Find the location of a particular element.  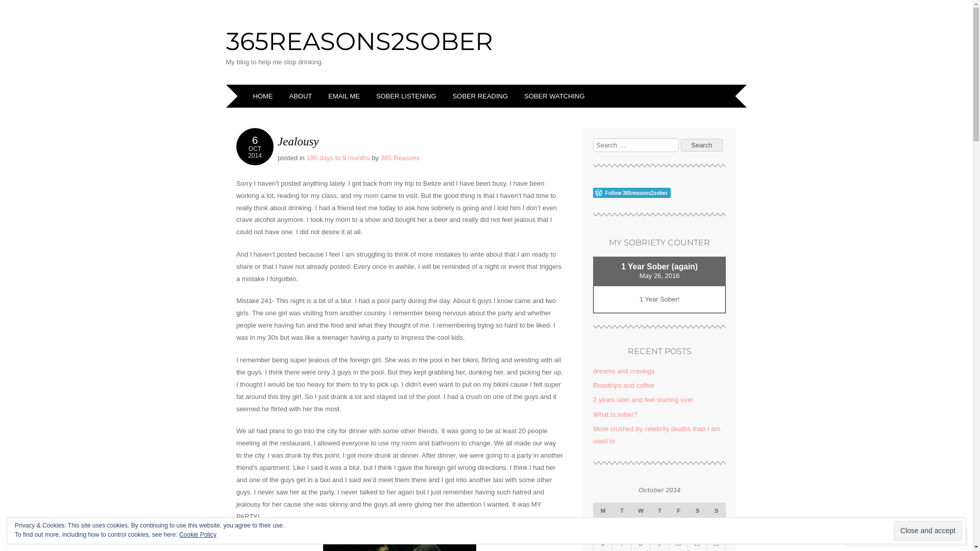

More crushed by celebrity deaths than I am used to is located at coordinates (656, 435).